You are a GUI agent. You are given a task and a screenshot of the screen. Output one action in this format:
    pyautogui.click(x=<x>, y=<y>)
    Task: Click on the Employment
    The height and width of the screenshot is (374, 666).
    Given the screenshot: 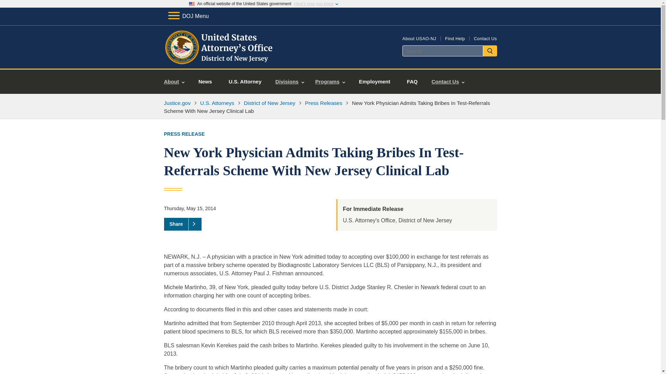 What is the action you would take?
    pyautogui.click(x=375, y=82)
    